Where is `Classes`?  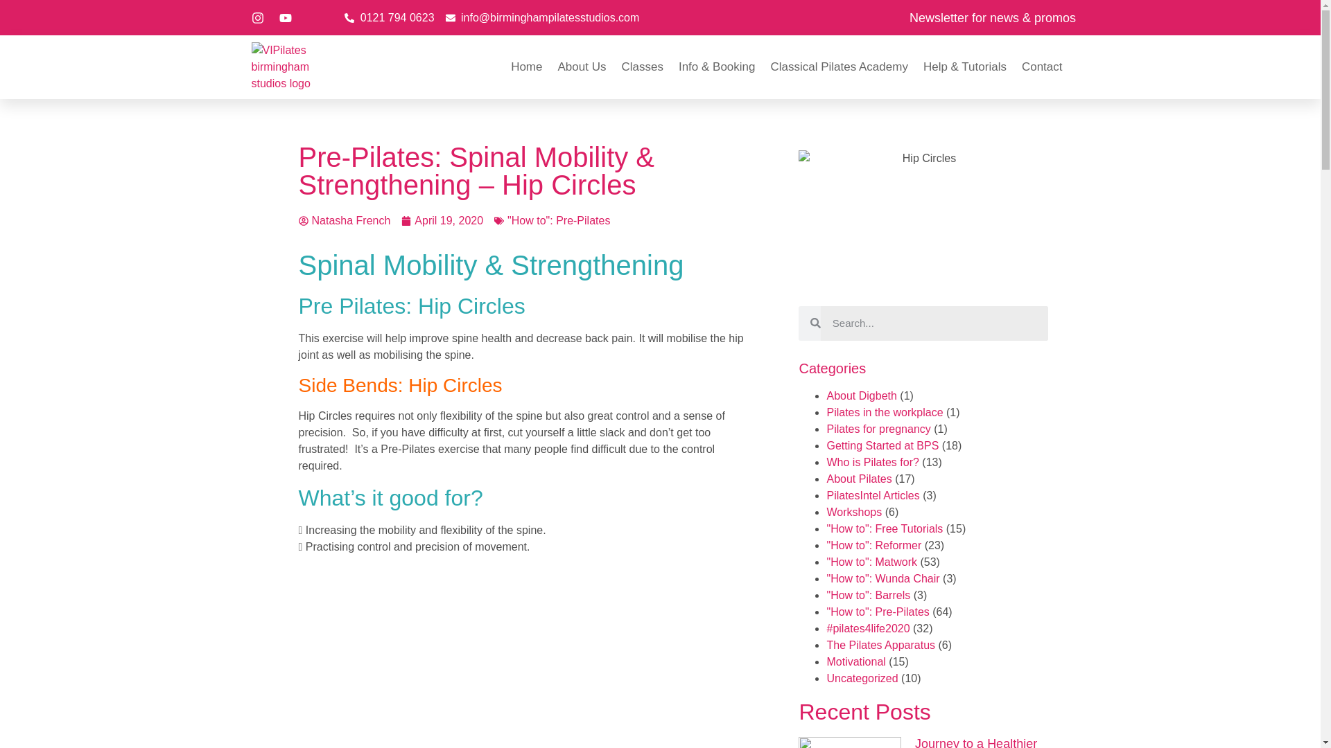 Classes is located at coordinates (642, 66).